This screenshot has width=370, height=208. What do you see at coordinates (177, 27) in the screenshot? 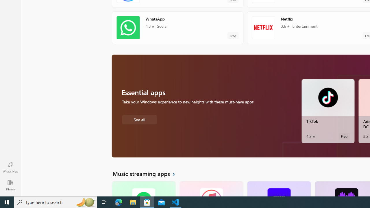
I see `WhatsApp. Average rating of 4.3 out of five stars. Free  ` at bounding box center [177, 27].